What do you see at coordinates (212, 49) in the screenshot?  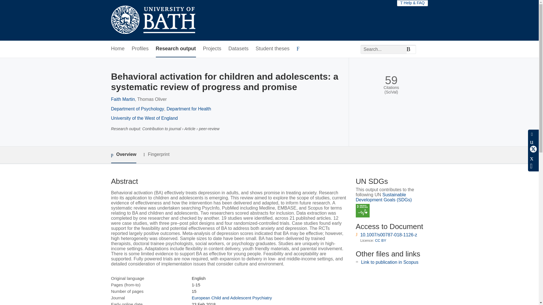 I see `Projects` at bounding box center [212, 49].